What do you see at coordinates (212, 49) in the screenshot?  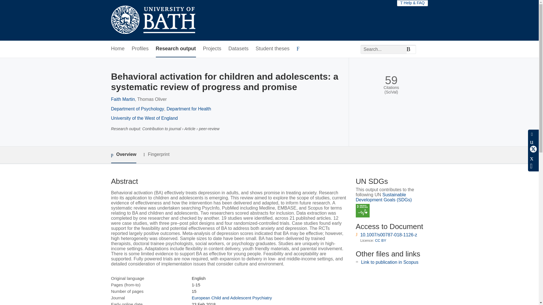 I see `Projects` at bounding box center [212, 49].